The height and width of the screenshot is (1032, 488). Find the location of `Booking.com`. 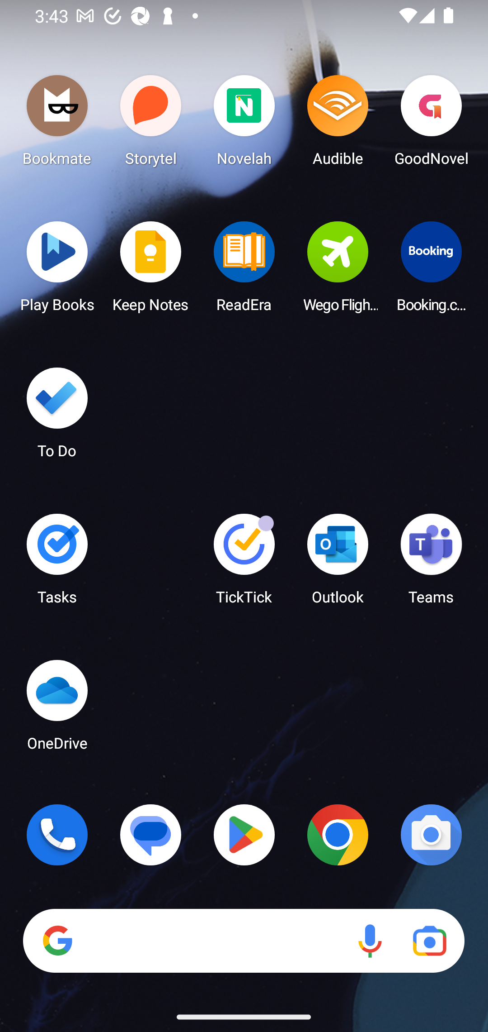

Booking.com is located at coordinates (431, 270).